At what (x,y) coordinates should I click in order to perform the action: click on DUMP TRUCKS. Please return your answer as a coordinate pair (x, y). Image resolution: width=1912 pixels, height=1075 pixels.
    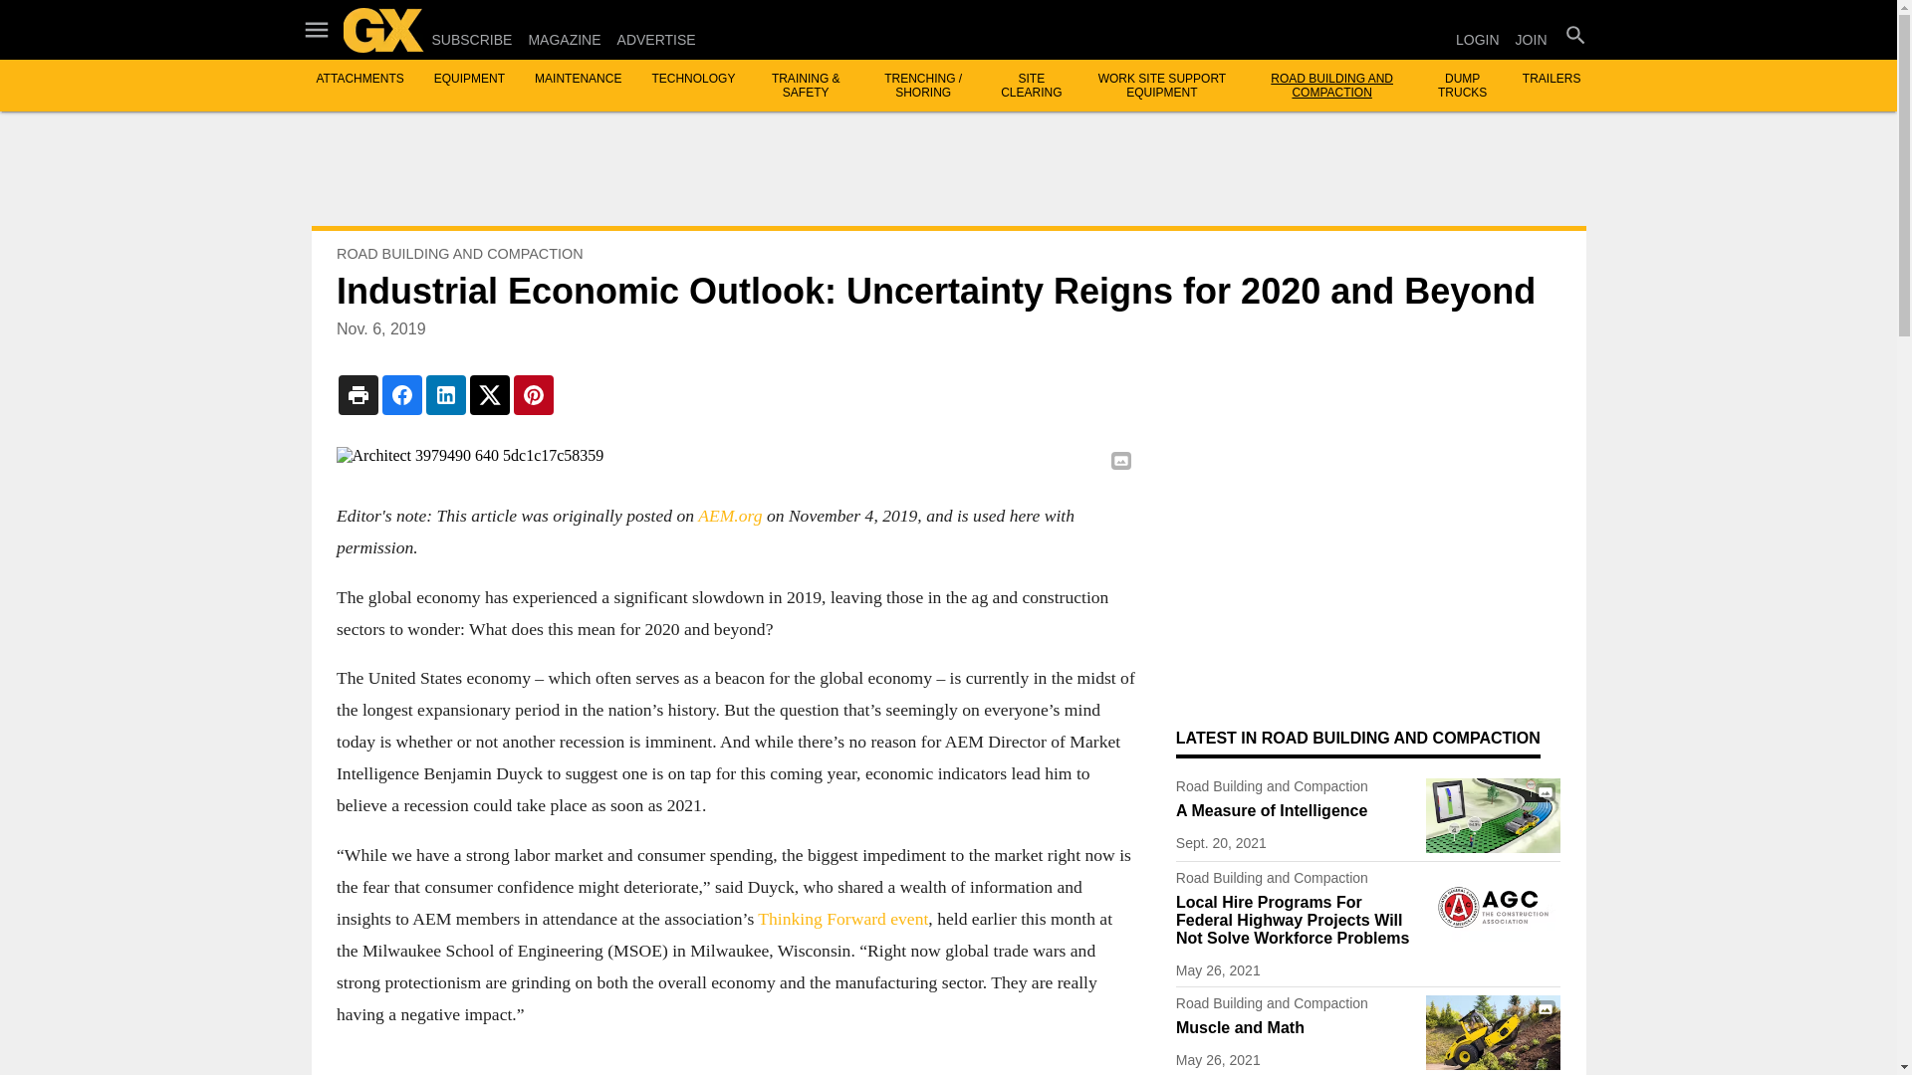
    Looking at the image, I should click on (1462, 86).